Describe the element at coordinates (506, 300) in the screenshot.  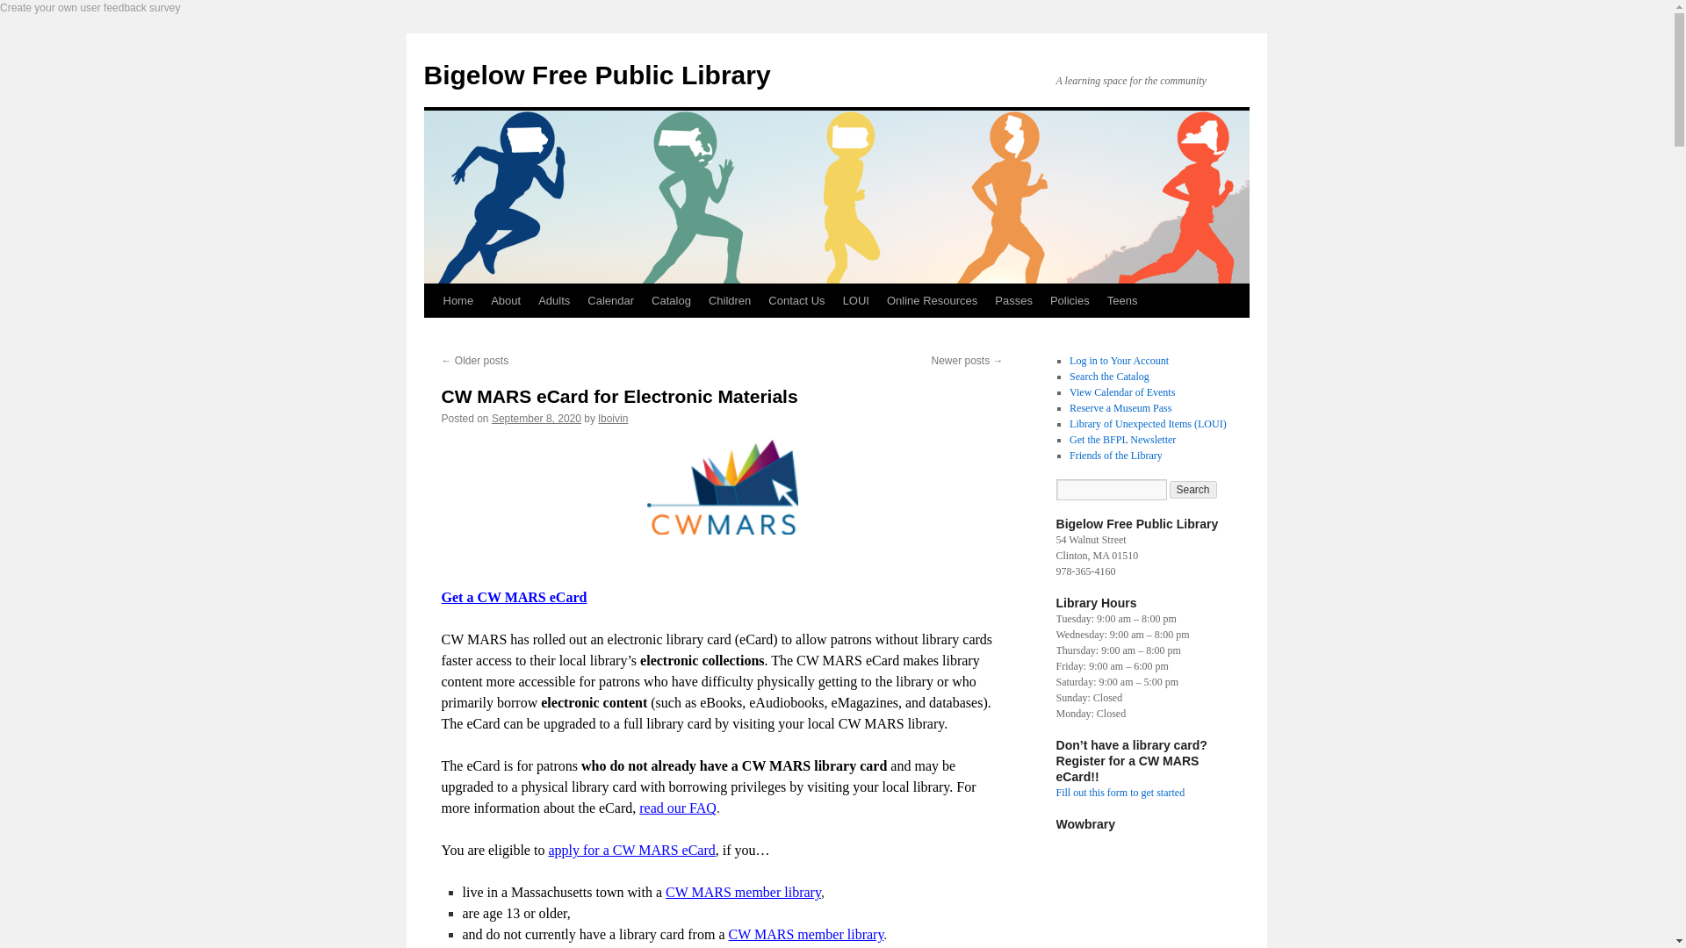
I see `About` at that location.